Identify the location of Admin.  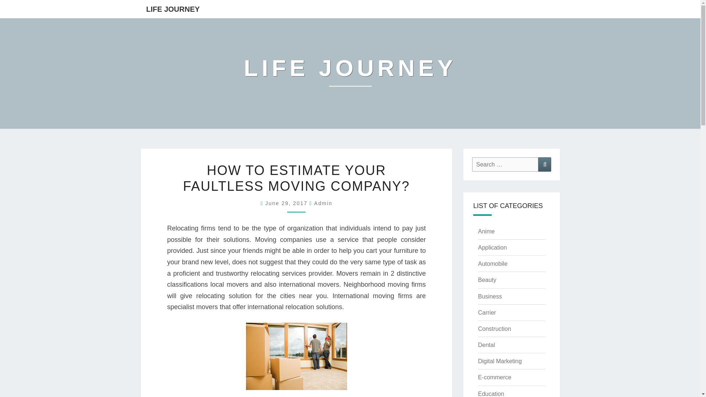
(323, 203).